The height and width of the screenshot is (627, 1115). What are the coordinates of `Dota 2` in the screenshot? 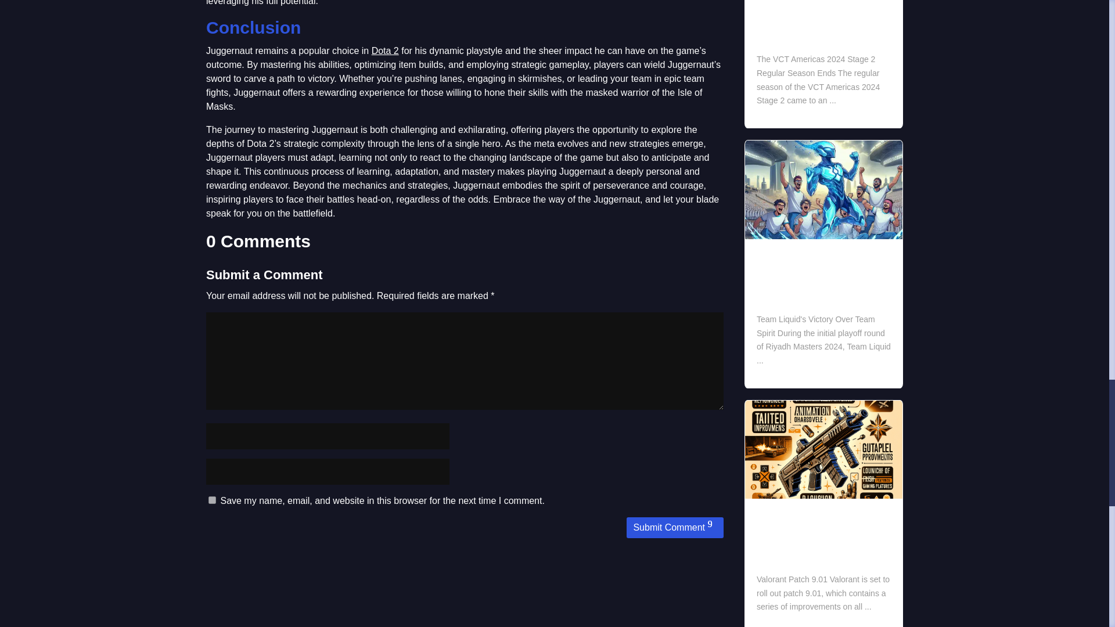 It's located at (385, 51).